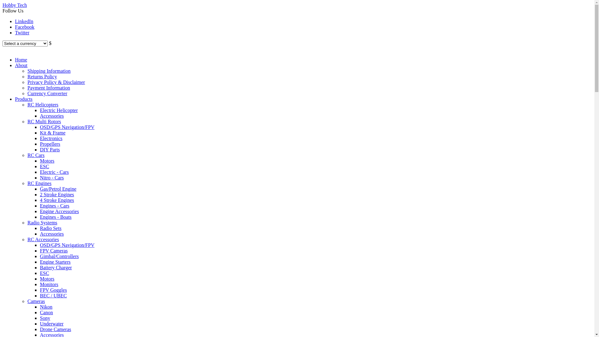 Image resolution: width=599 pixels, height=337 pixels. I want to click on RC Cars, so click(36, 155).